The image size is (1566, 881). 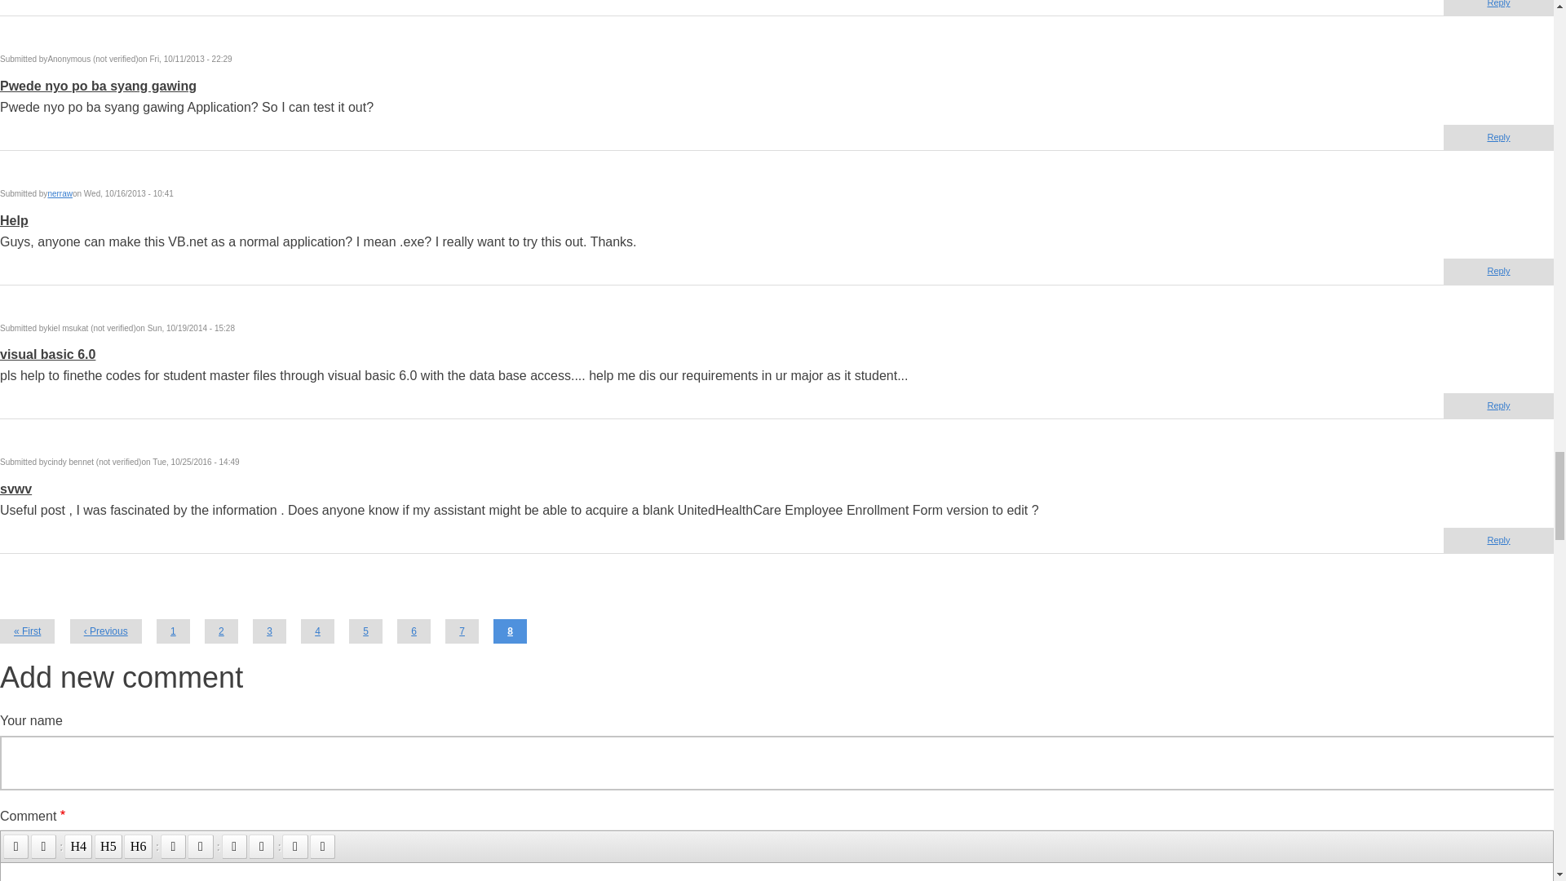 What do you see at coordinates (414, 631) in the screenshot?
I see `Go to page 6` at bounding box center [414, 631].